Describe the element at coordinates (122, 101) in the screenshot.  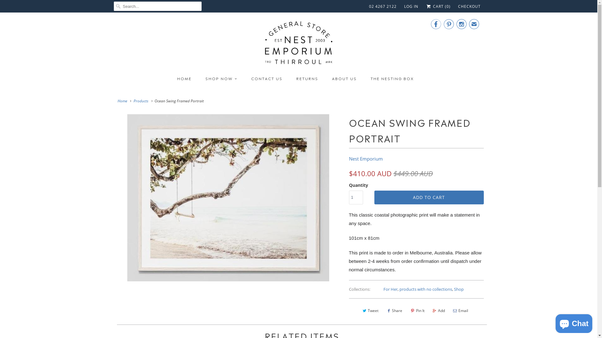
I see `Home` at that location.